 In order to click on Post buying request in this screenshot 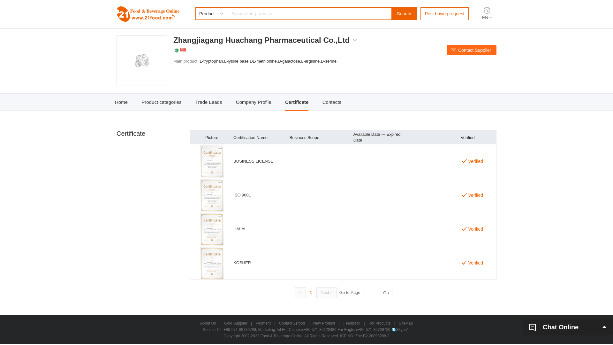, I will do `click(444, 14)`.